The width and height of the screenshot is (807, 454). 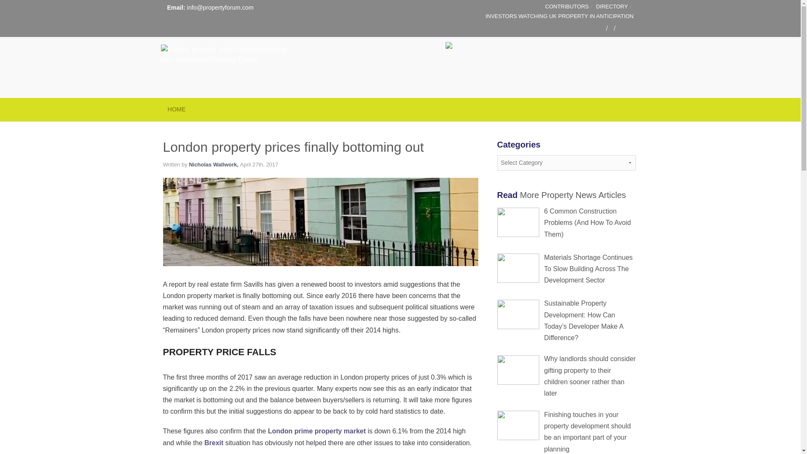 What do you see at coordinates (177, 109) in the screenshot?
I see `HOME` at bounding box center [177, 109].